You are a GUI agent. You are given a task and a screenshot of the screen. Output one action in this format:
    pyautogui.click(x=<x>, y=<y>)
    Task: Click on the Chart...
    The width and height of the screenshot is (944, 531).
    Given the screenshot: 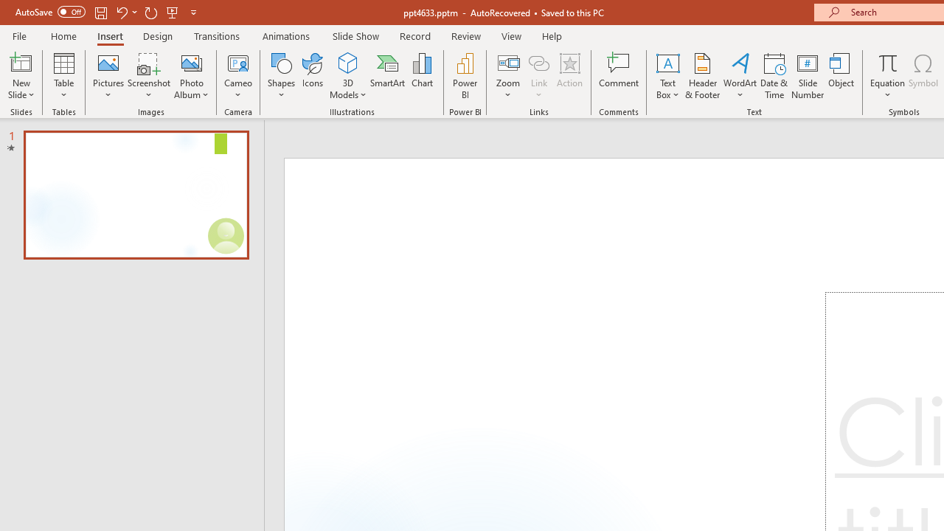 What is the action you would take?
    pyautogui.click(x=422, y=75)
    